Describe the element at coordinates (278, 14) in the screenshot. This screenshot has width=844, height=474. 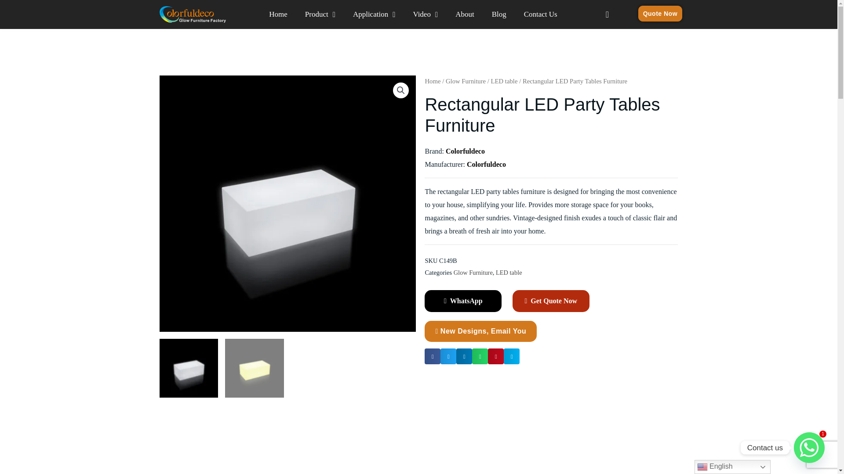
I see `Home` at that location.